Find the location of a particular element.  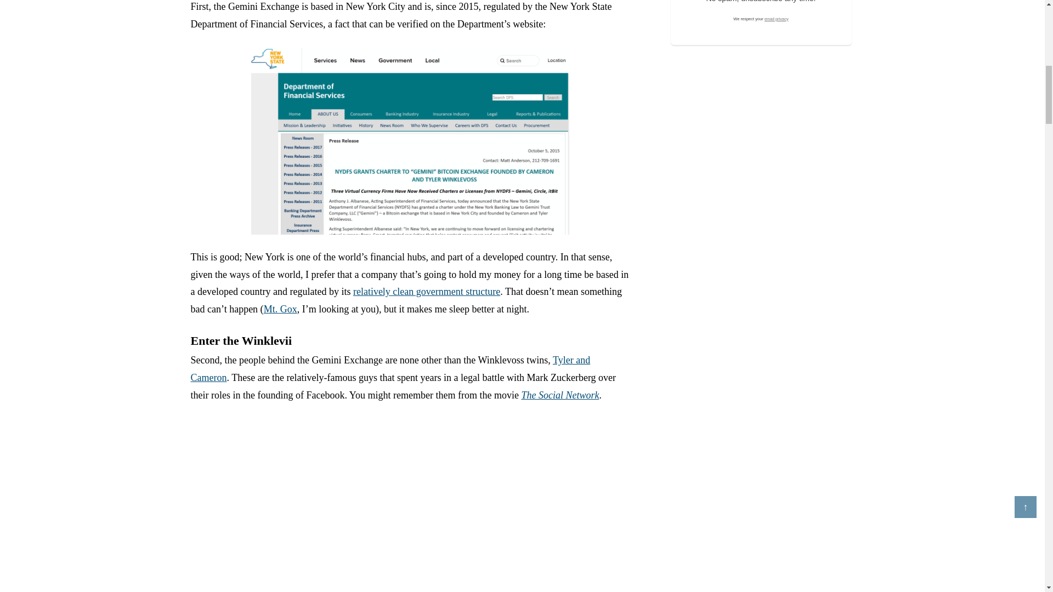

The Social Network is located at coordinates (560, 395).